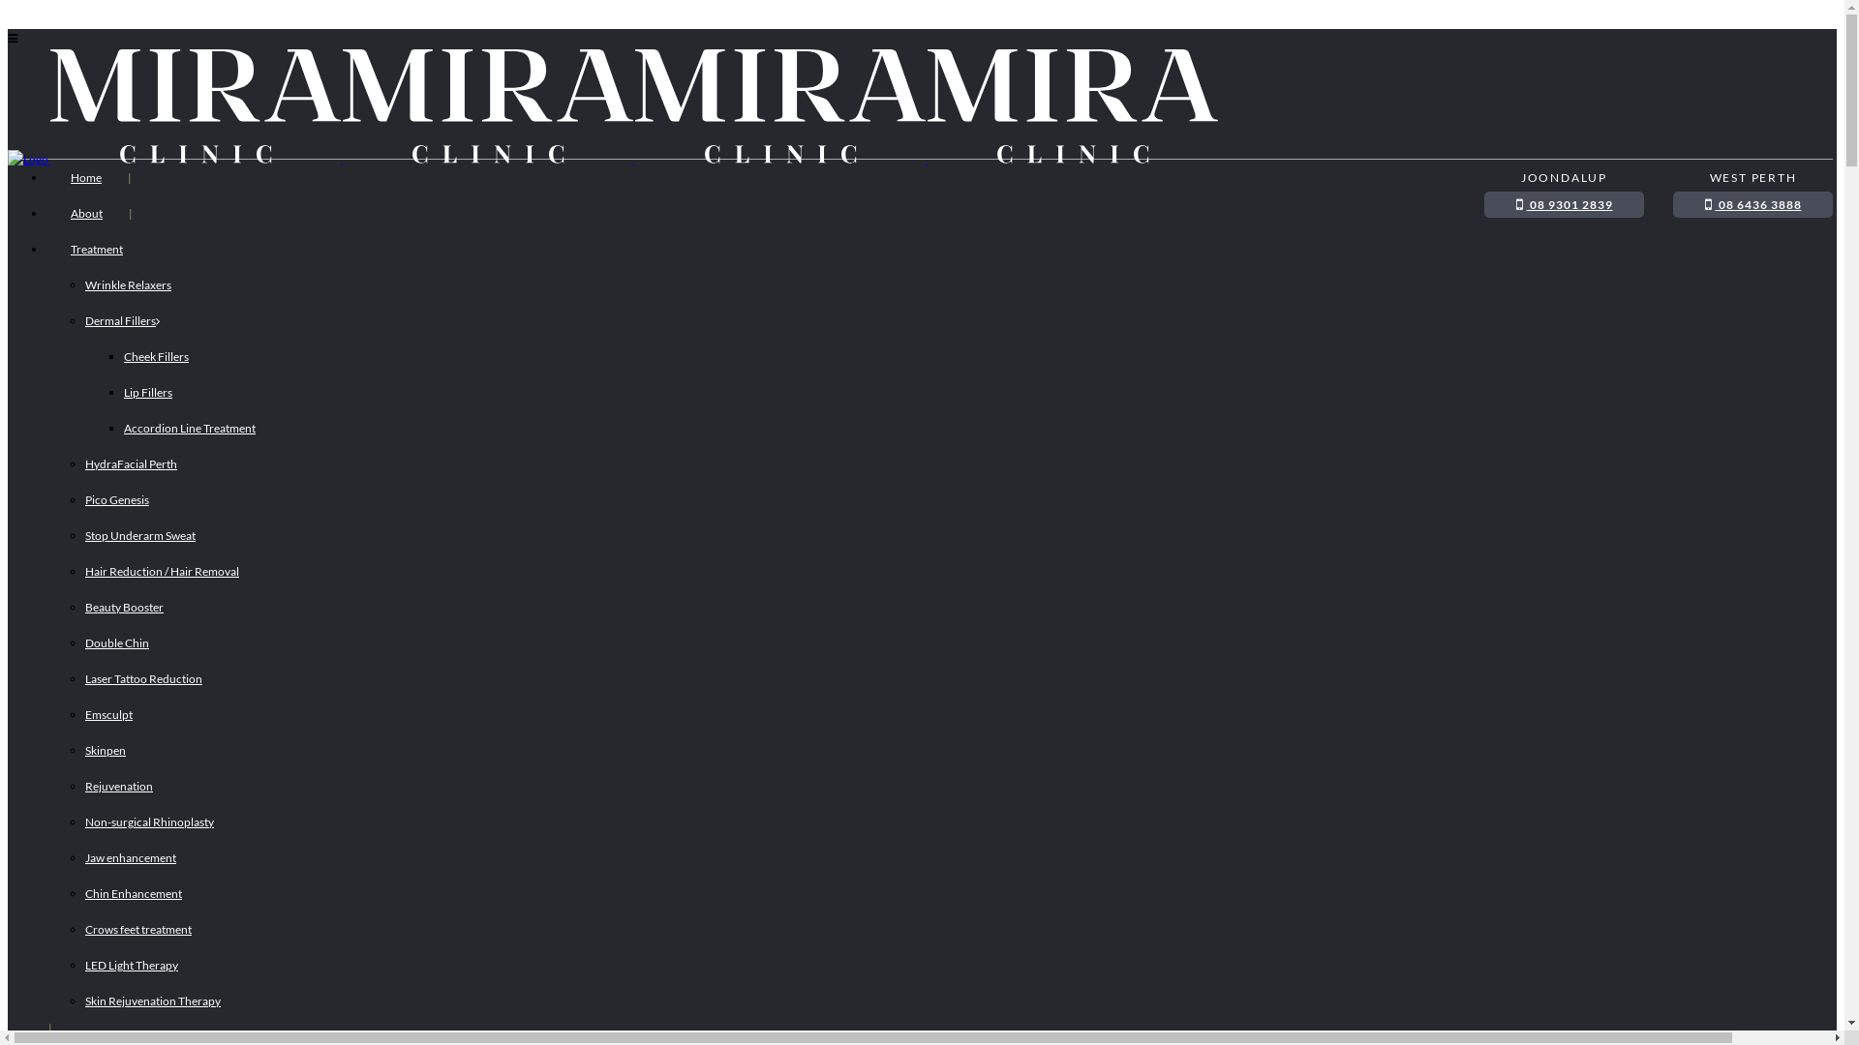  What do you see at coordinates (132, 464) in the screenshot?
I see `HydraFacial Perth` at bounding box center [132, 464].